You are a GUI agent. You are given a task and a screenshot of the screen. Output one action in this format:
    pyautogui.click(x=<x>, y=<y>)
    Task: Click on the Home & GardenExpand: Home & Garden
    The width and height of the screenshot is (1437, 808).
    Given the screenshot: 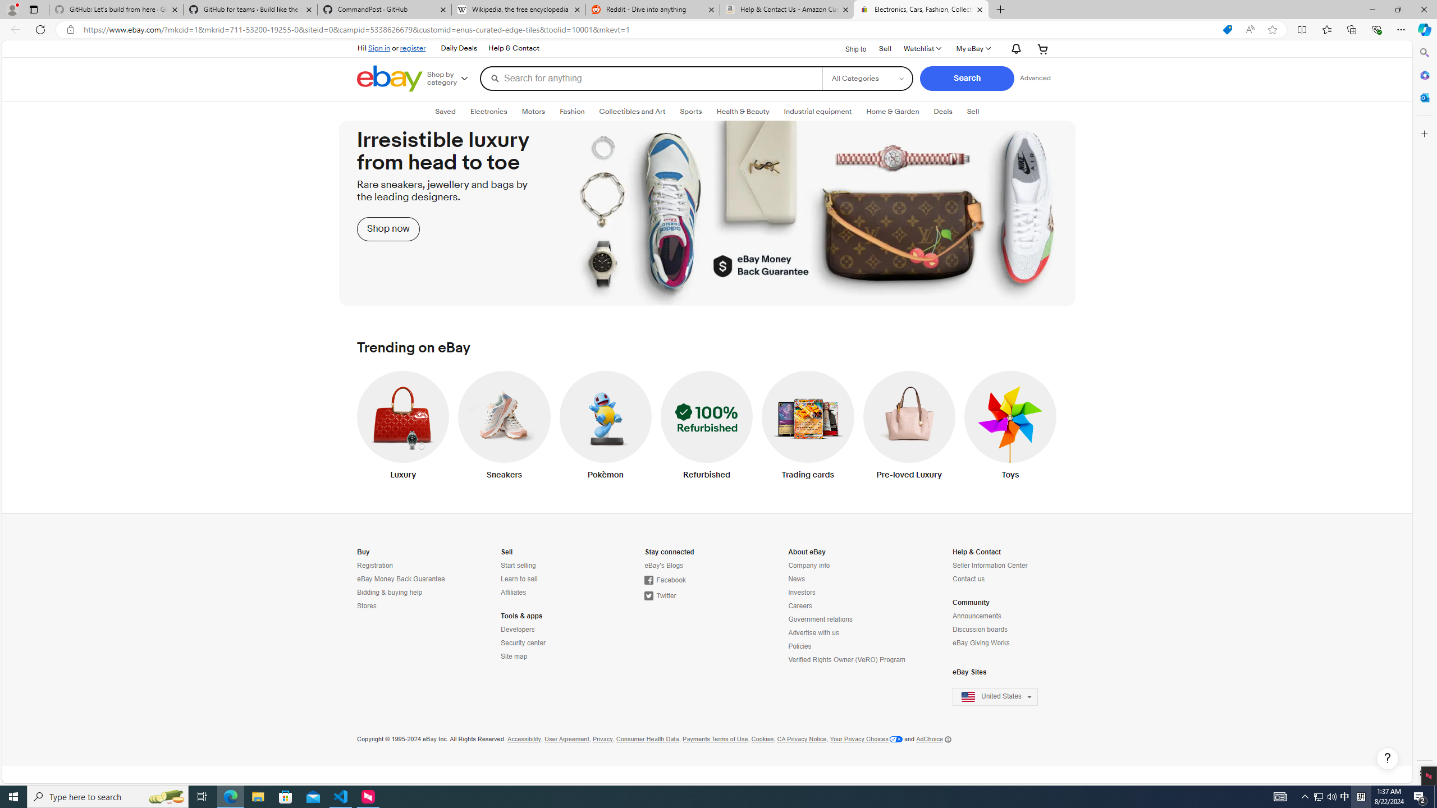 What is the action you would take?
    pyautogui.click(x=893, y=111)
    